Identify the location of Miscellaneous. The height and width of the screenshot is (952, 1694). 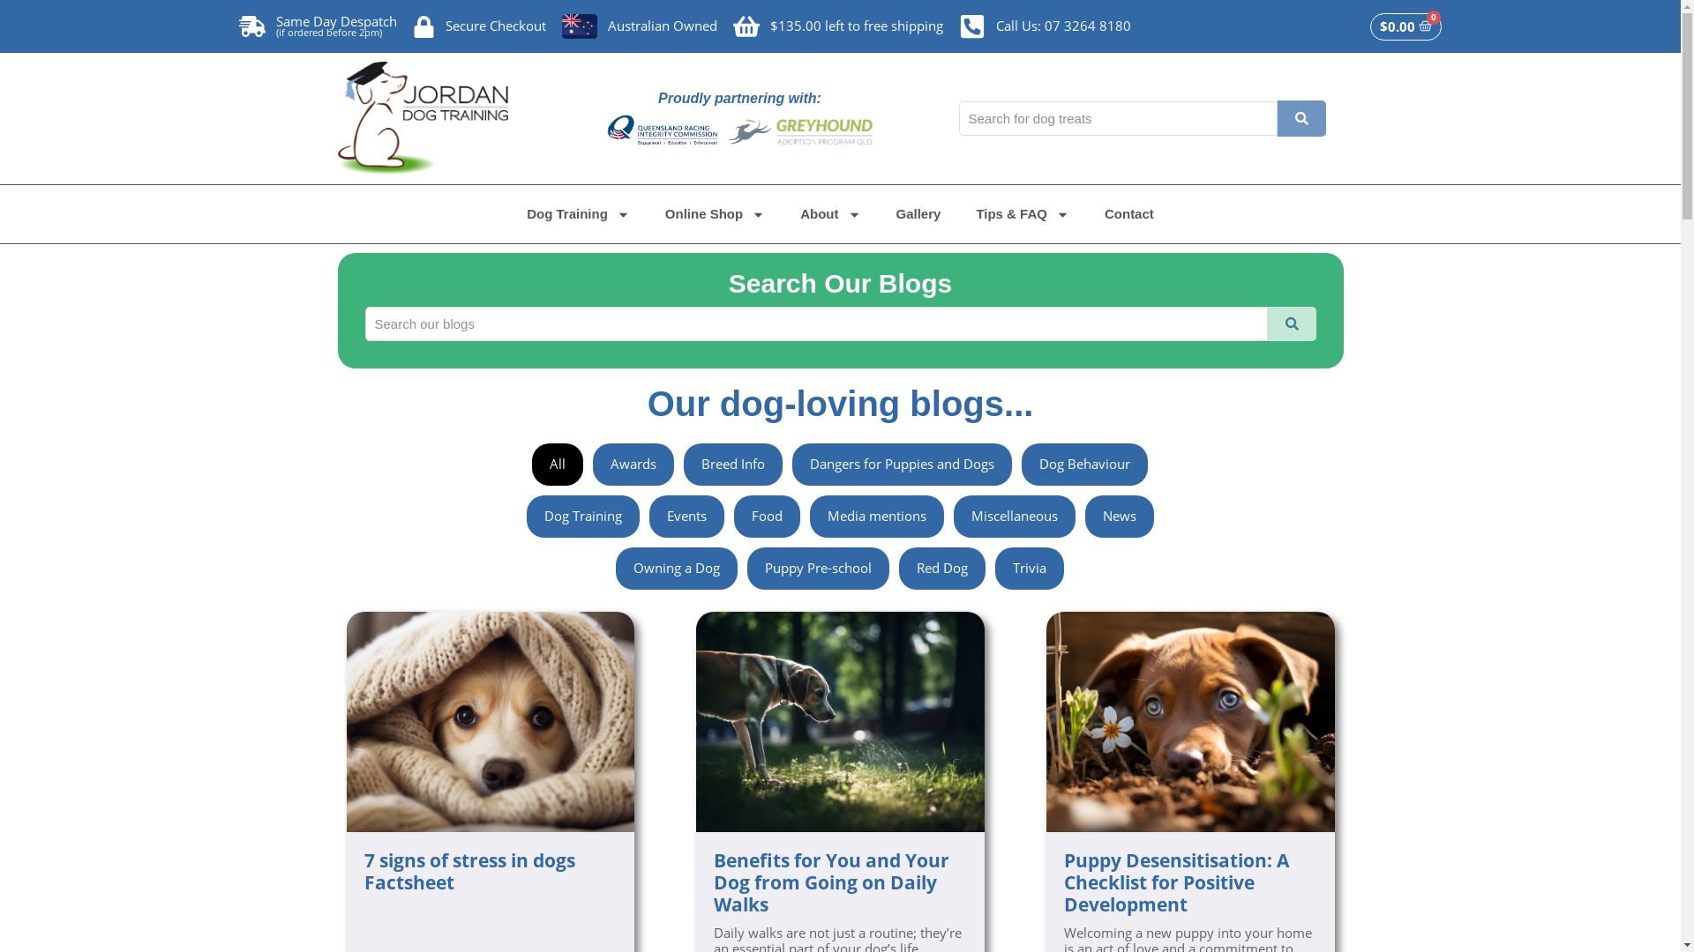
(1015, 517).